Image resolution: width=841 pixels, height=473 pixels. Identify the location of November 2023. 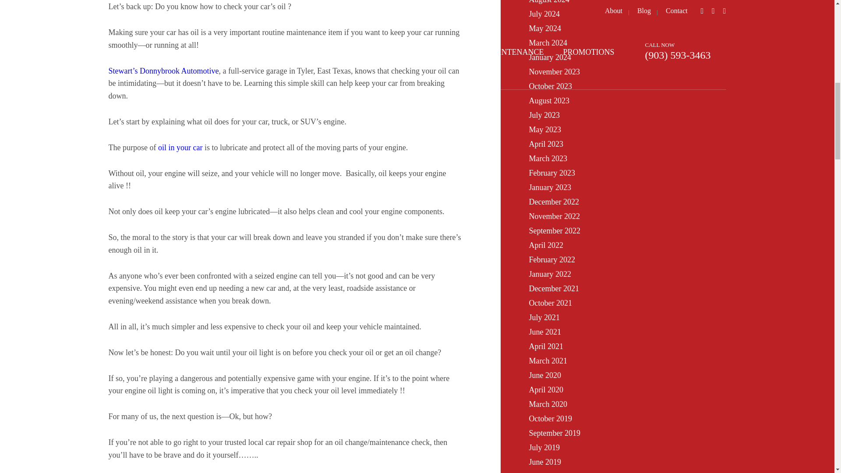
(554, 72).